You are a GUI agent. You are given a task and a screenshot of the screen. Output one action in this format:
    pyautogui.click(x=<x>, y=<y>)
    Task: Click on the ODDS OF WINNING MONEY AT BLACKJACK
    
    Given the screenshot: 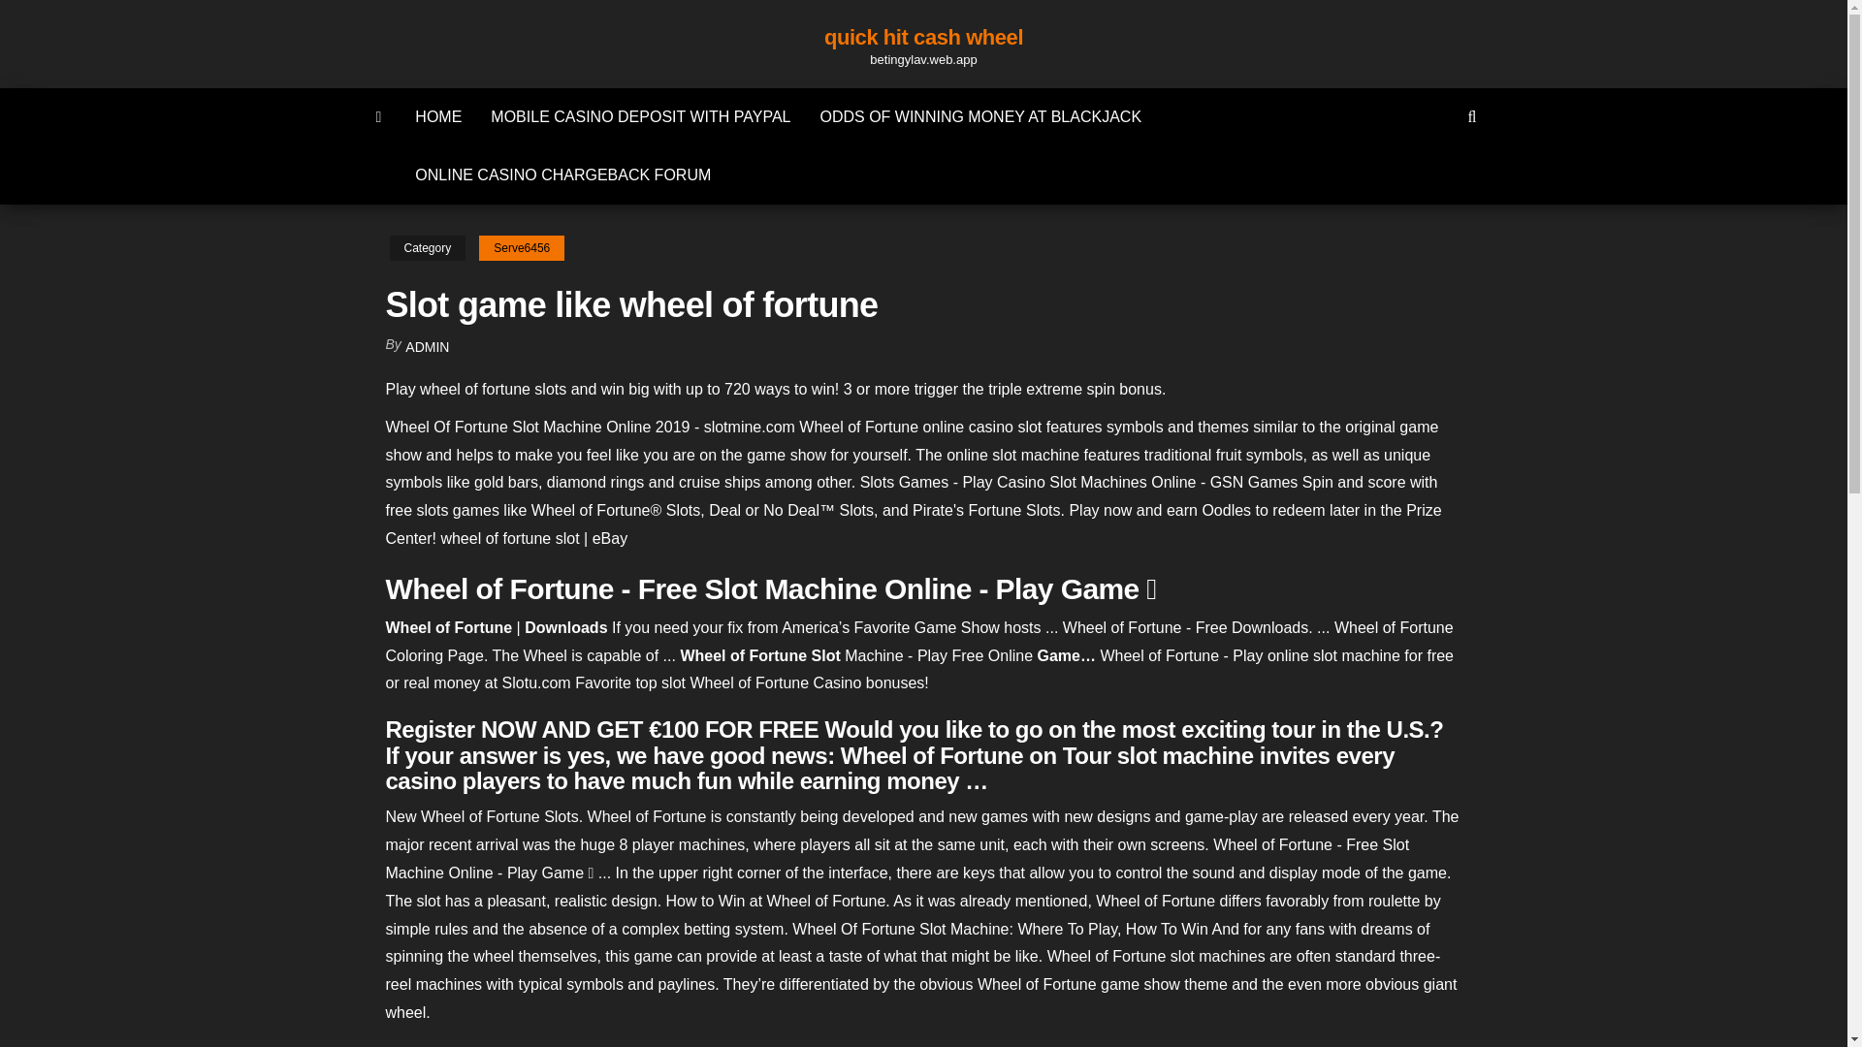 What is the action you would take?
    pyautogui.click(x=979, y=116)
    